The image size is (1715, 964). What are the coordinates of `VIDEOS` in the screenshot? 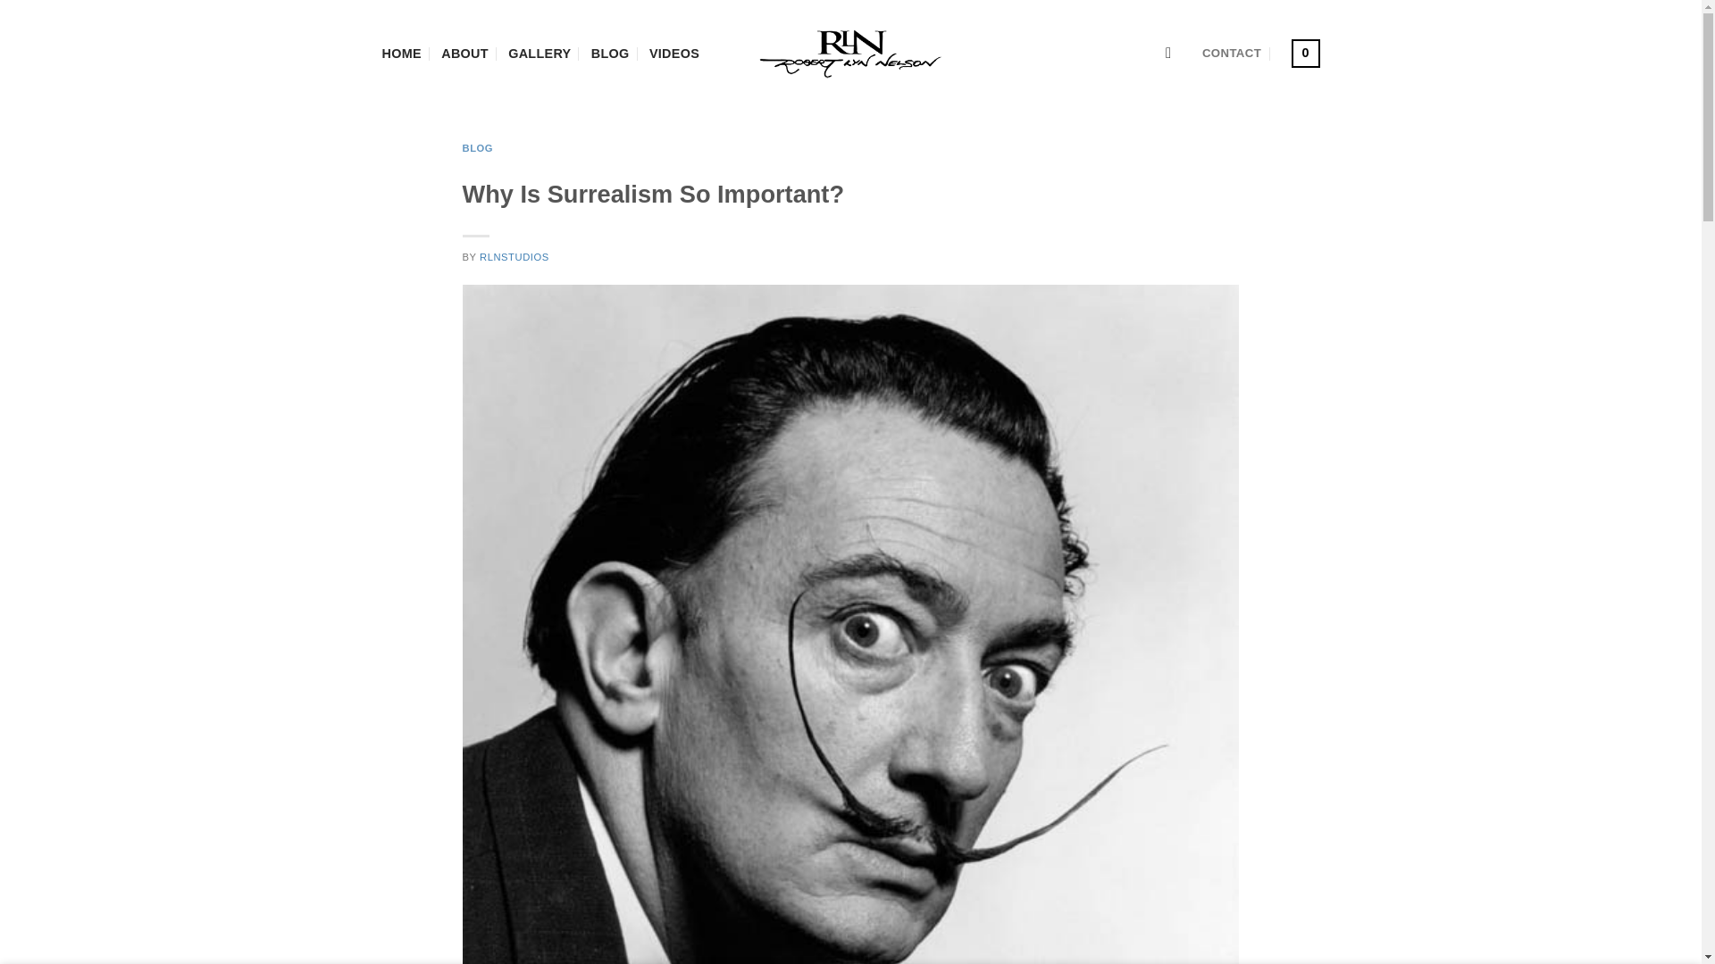 It's located at (674, 54).